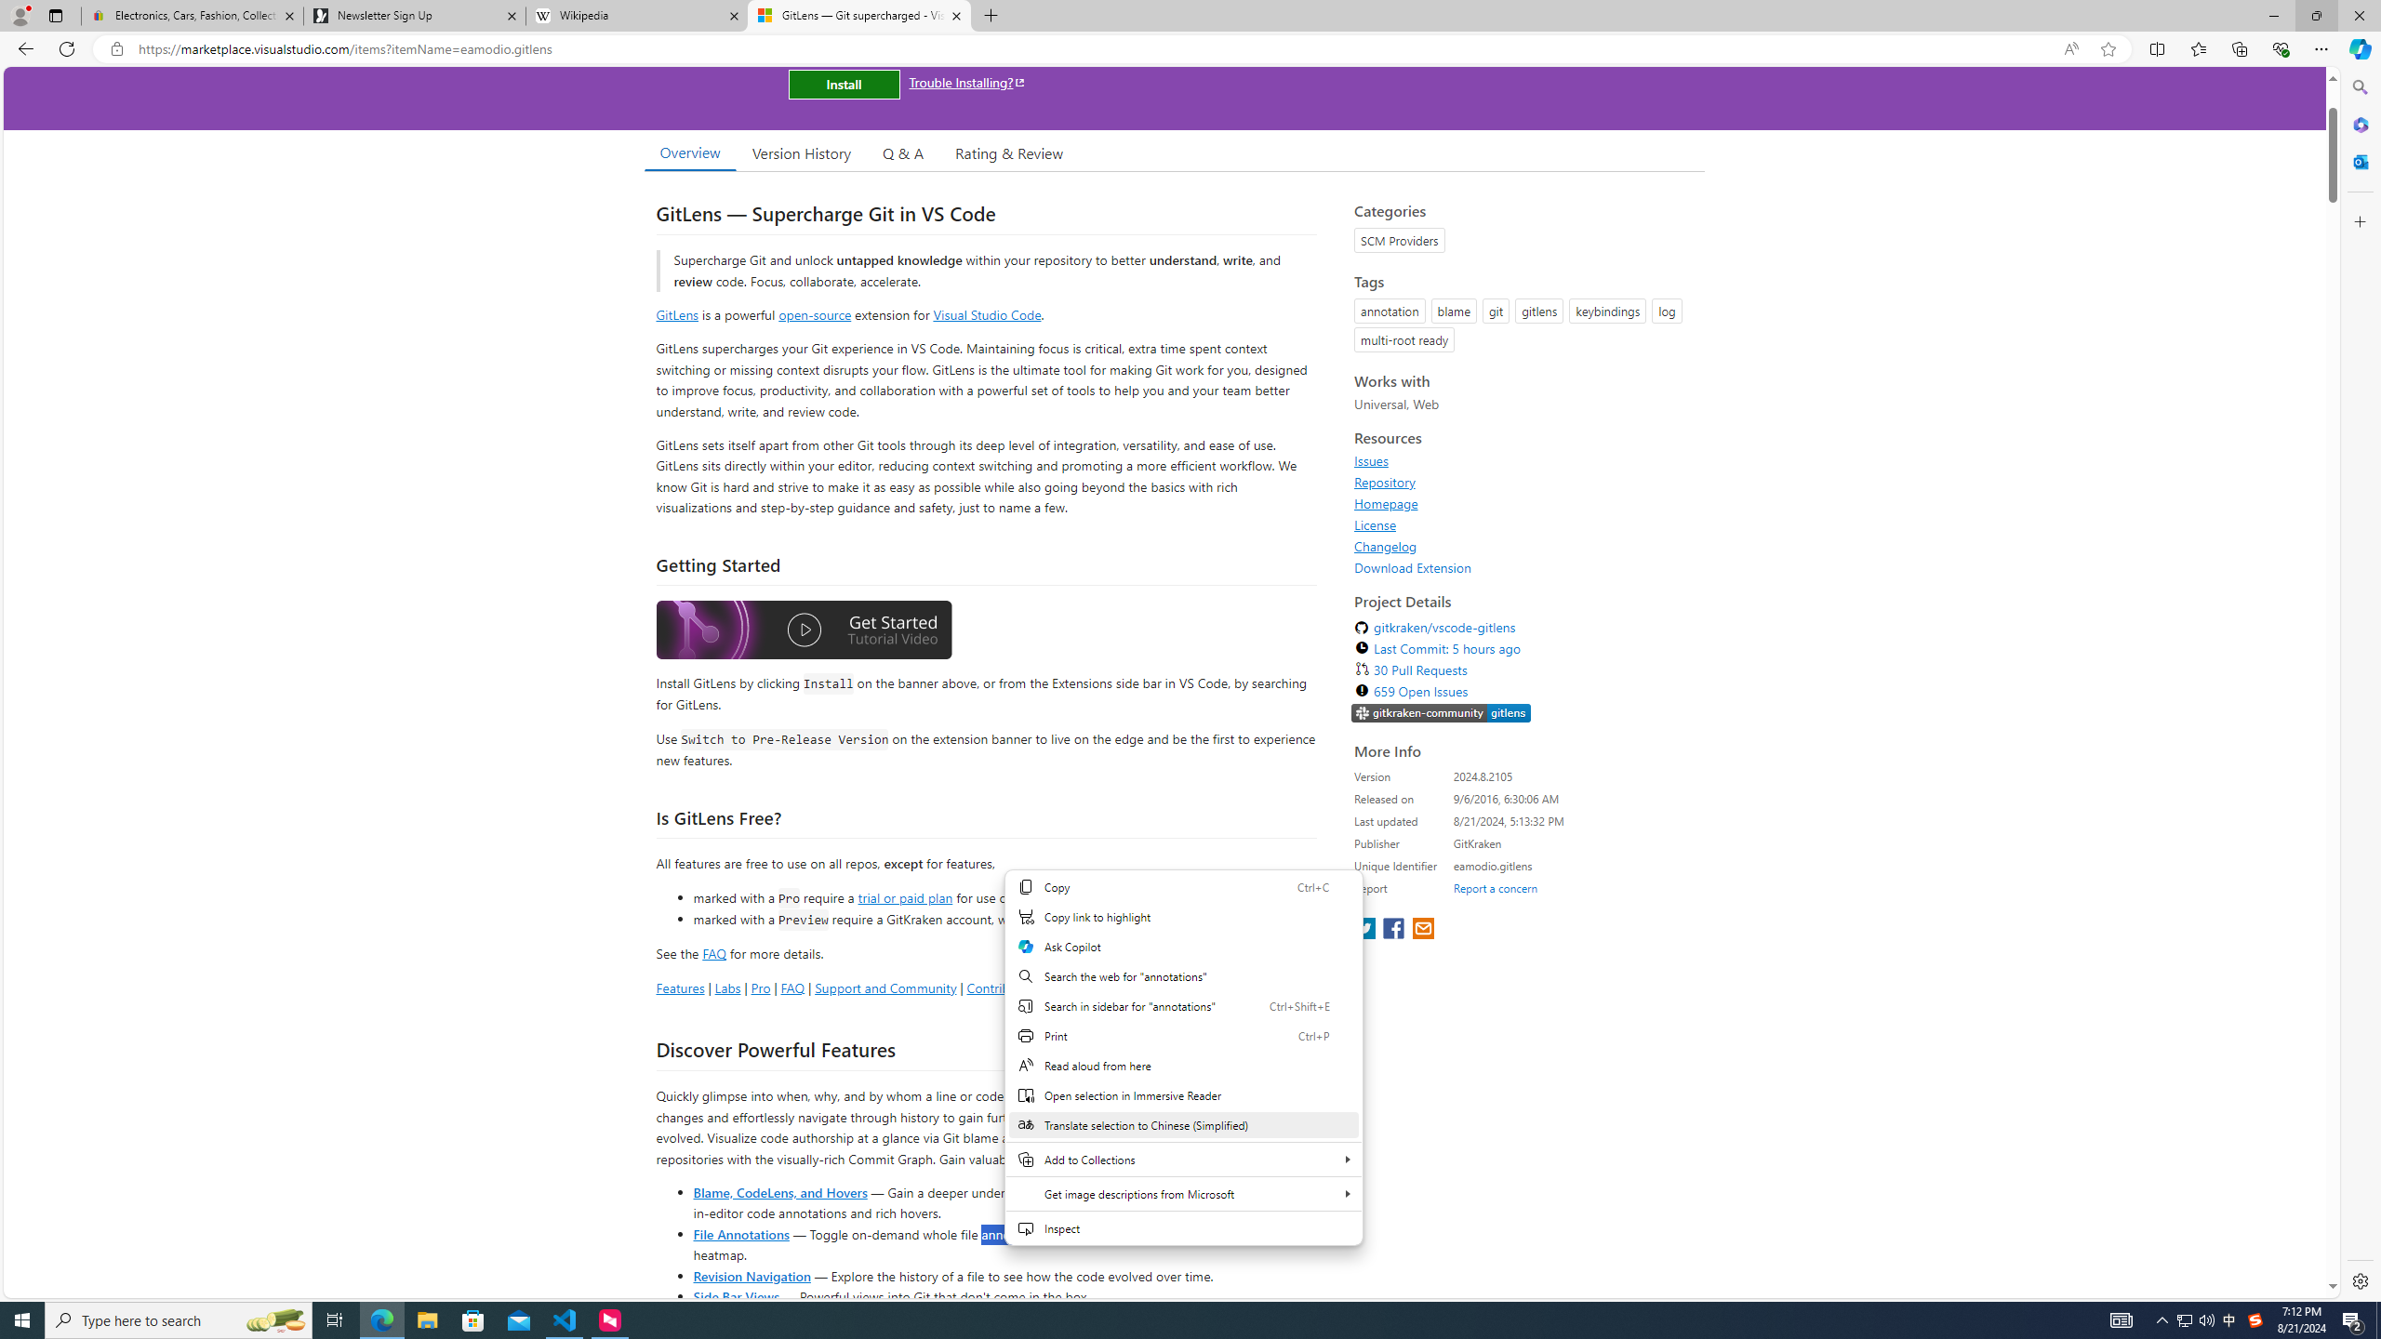 This screenshot has width=2381, height=1339. What do you see at coordinates (2070, 49) in the screenshot?
I see `Read aloud this page (Ctrl+Shift+U)` at bounding box center [2070, 49].